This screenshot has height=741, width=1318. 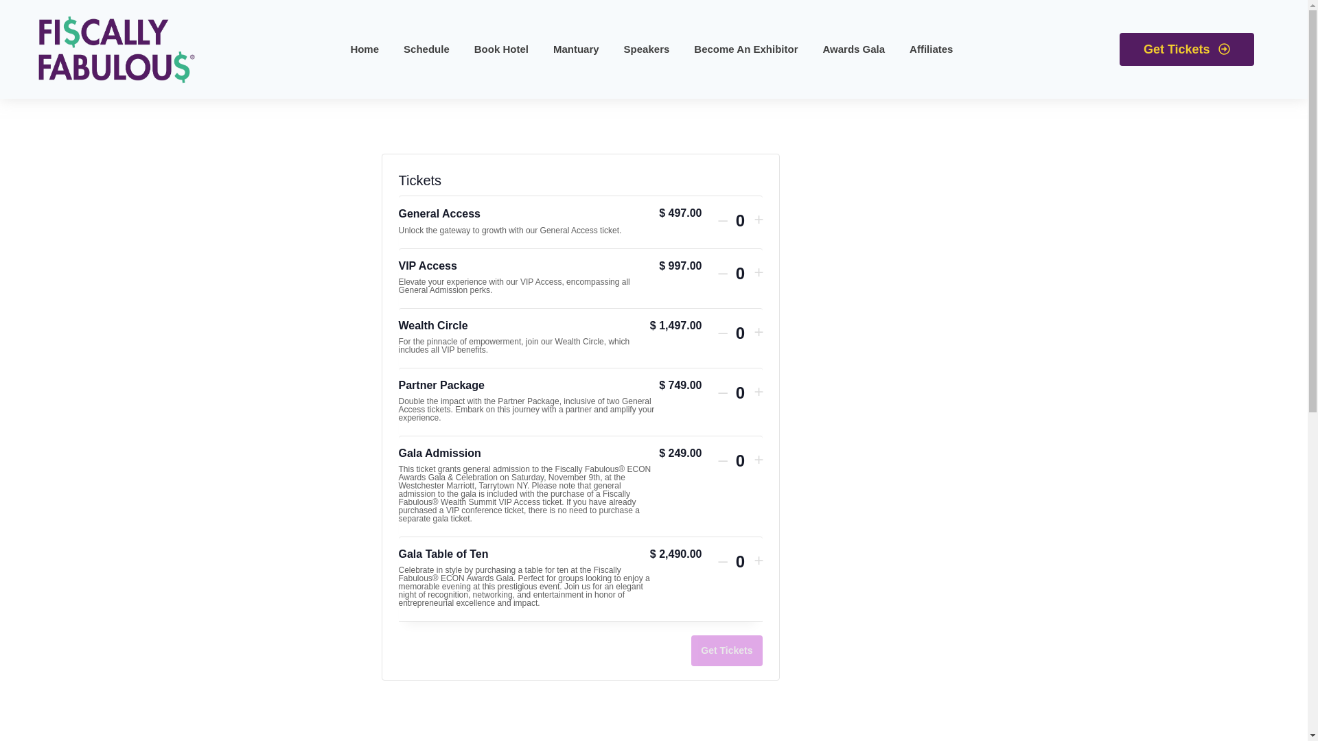 What do you see at coordinates (577, 48) in the screenshot?
I see `Mantuary` at bounding box center [577, 48].